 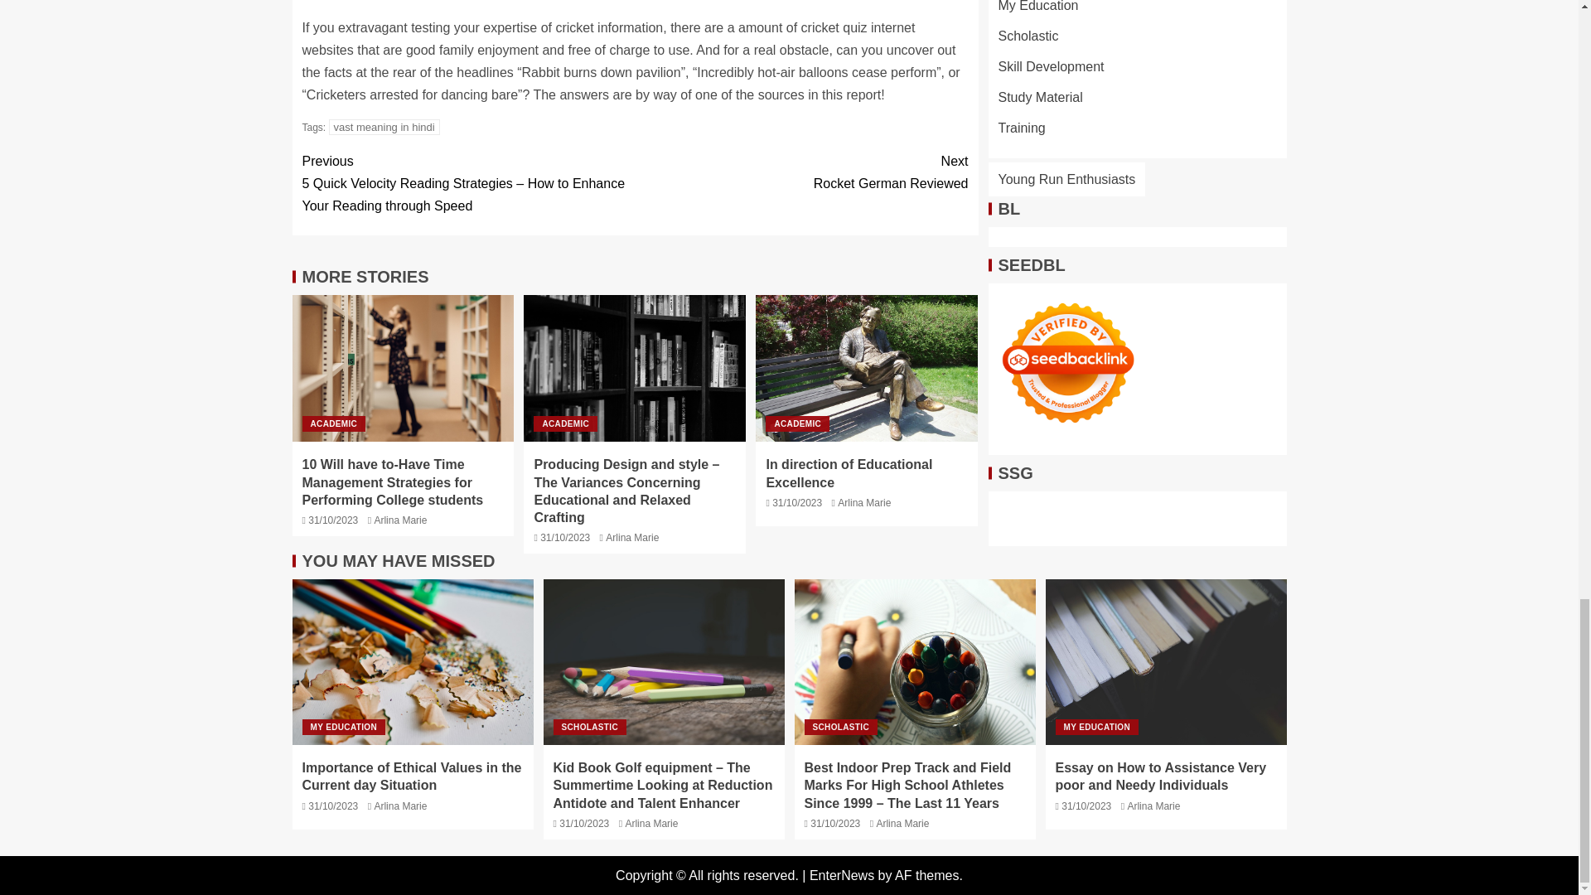 I want to click on ACADEMIC, so click(x=333, y=423).